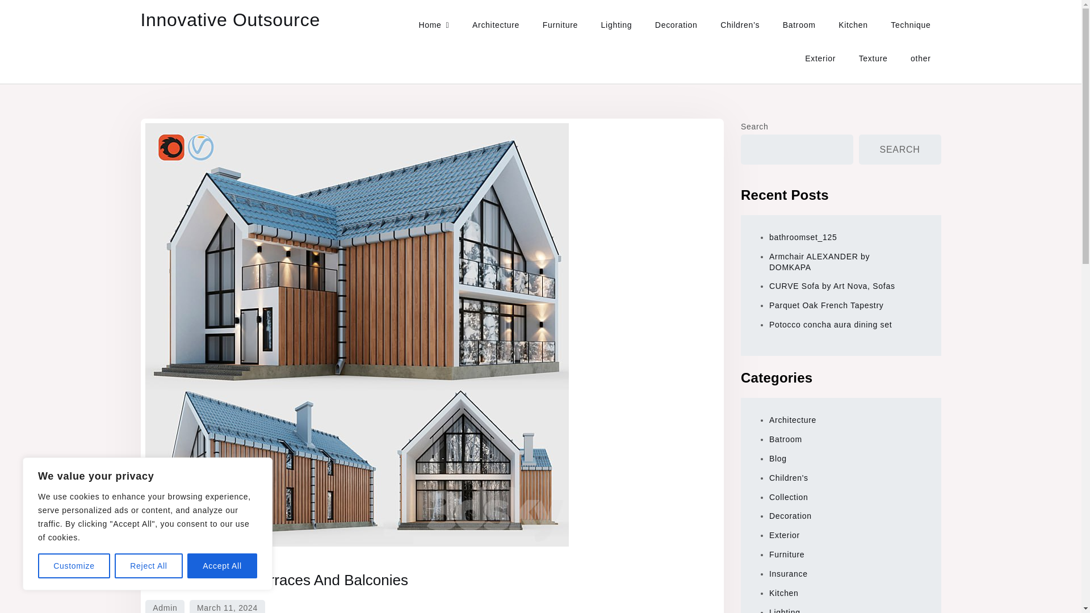 The width and height of the screenshot is (1090, 613). What do you see at coordinates (223, 566) in the screenshot?
I see `Accept All` at bounding box center [223, 566].